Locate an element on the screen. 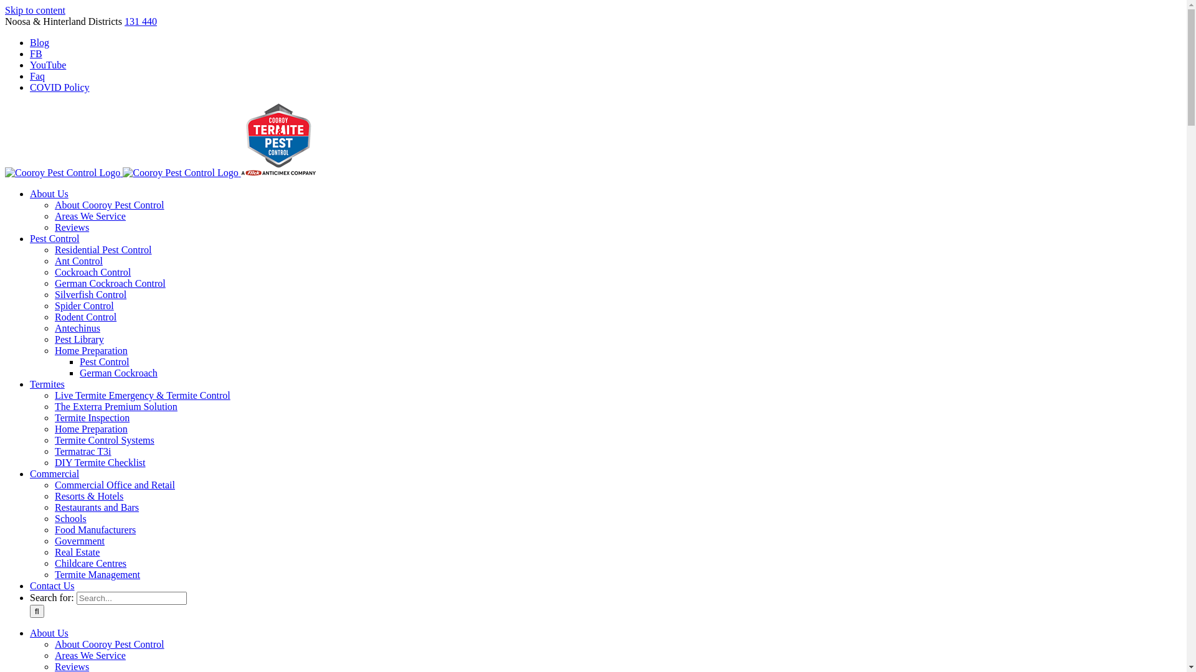  Commercial is located at coordinates (55, 474).